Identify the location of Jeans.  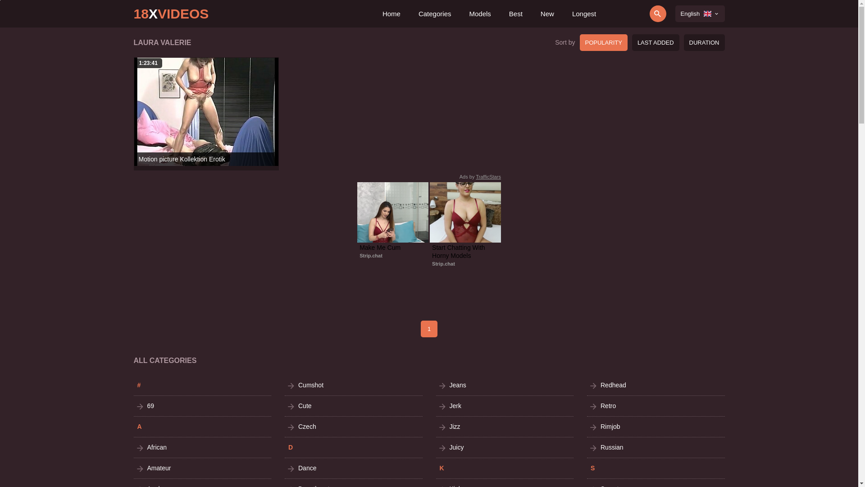
(505, 385).